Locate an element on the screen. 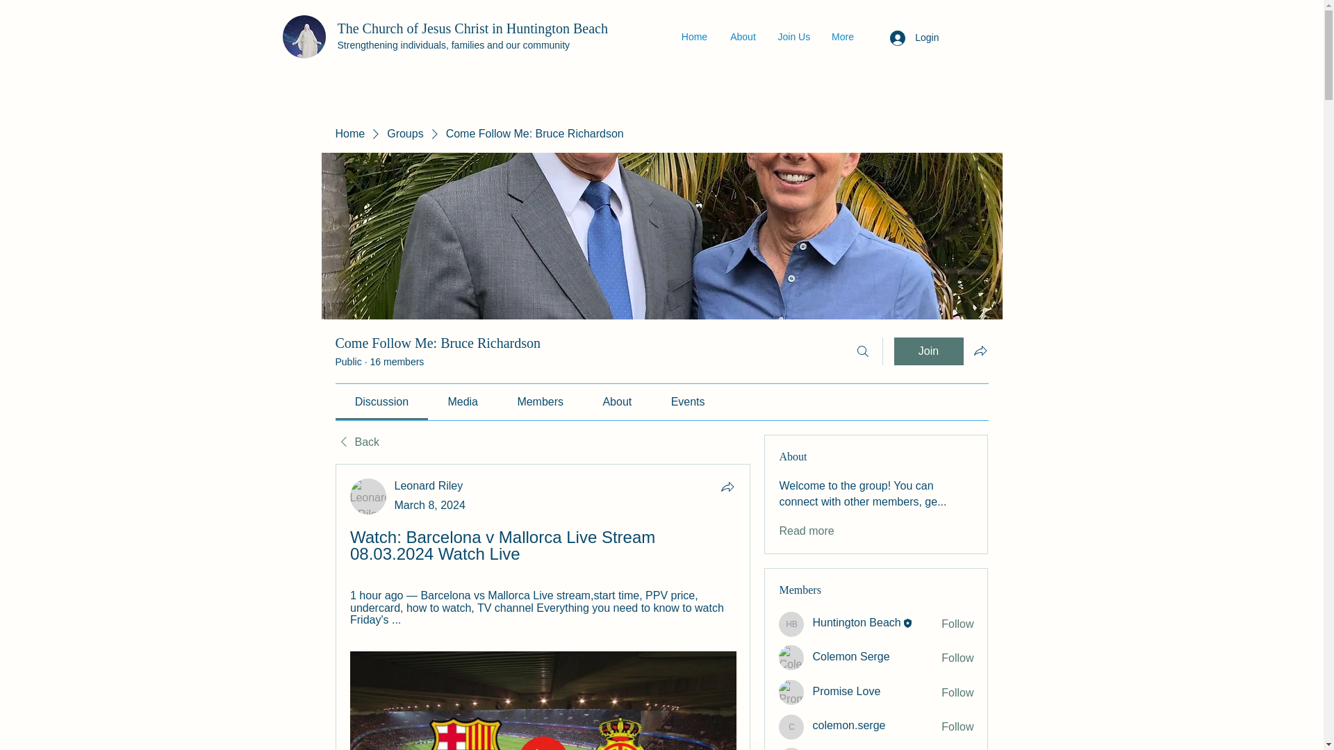  Follow is located at coordinates (957, 624).